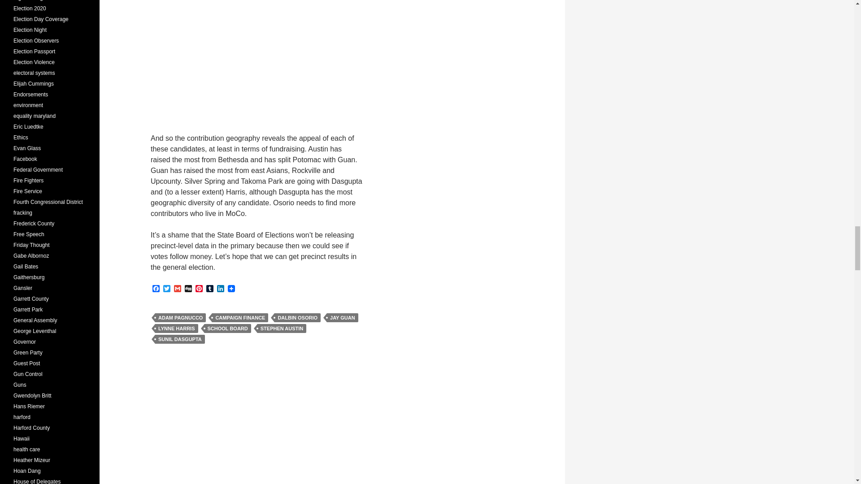  What do you see at coordinates (282, 328) in the screenshot?
I see `STEPHEN AUSTIN` at bounding box center [282, 328].